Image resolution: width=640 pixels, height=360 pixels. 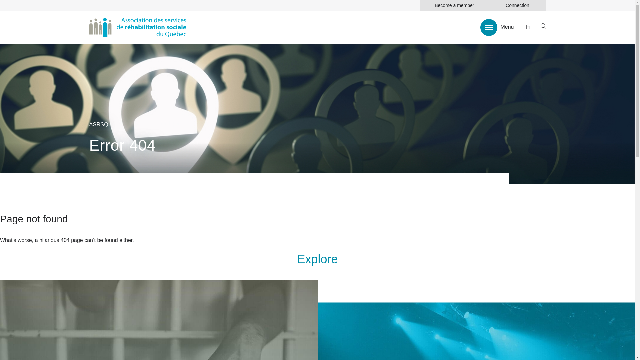 What do you see at coordinates (454, 5) in the screenshot?
I see `Become a member` at bounding box center [454, 5].